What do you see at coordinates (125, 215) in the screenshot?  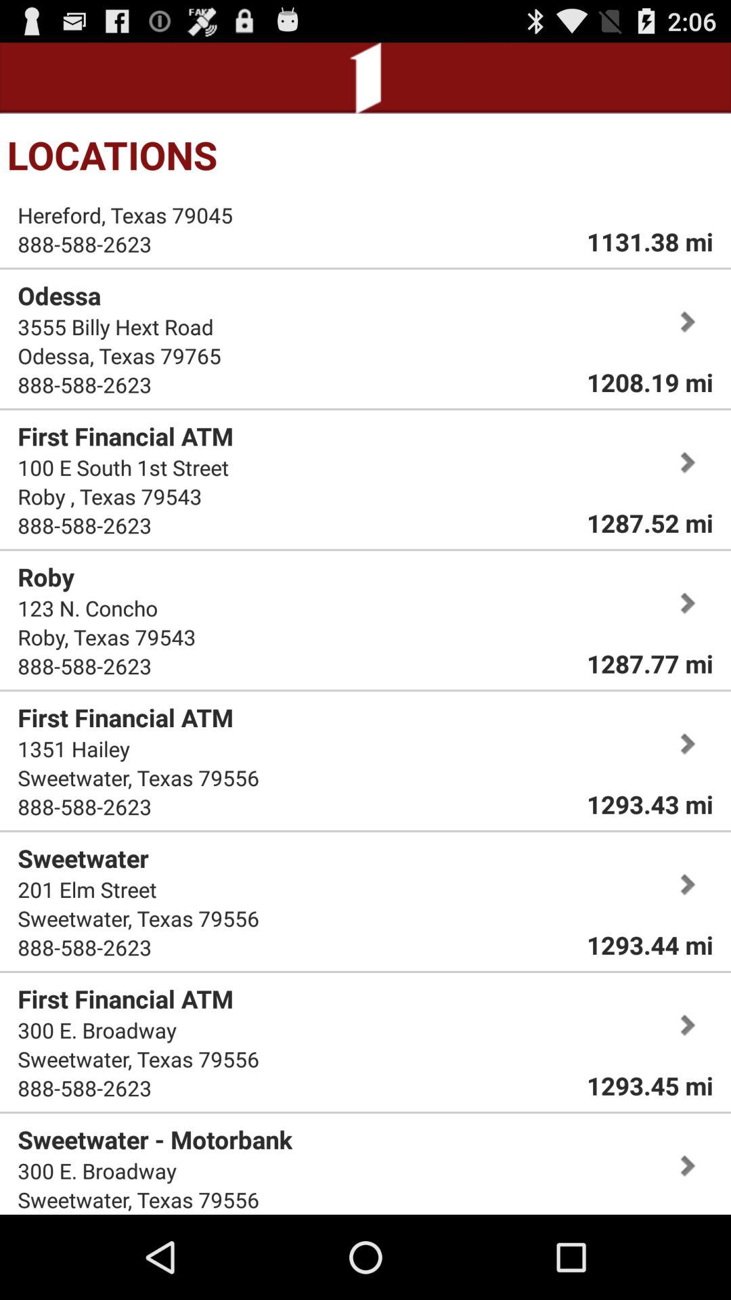 I see `tap the hereford, texas 79045 app` at bounding box center [125, 215].